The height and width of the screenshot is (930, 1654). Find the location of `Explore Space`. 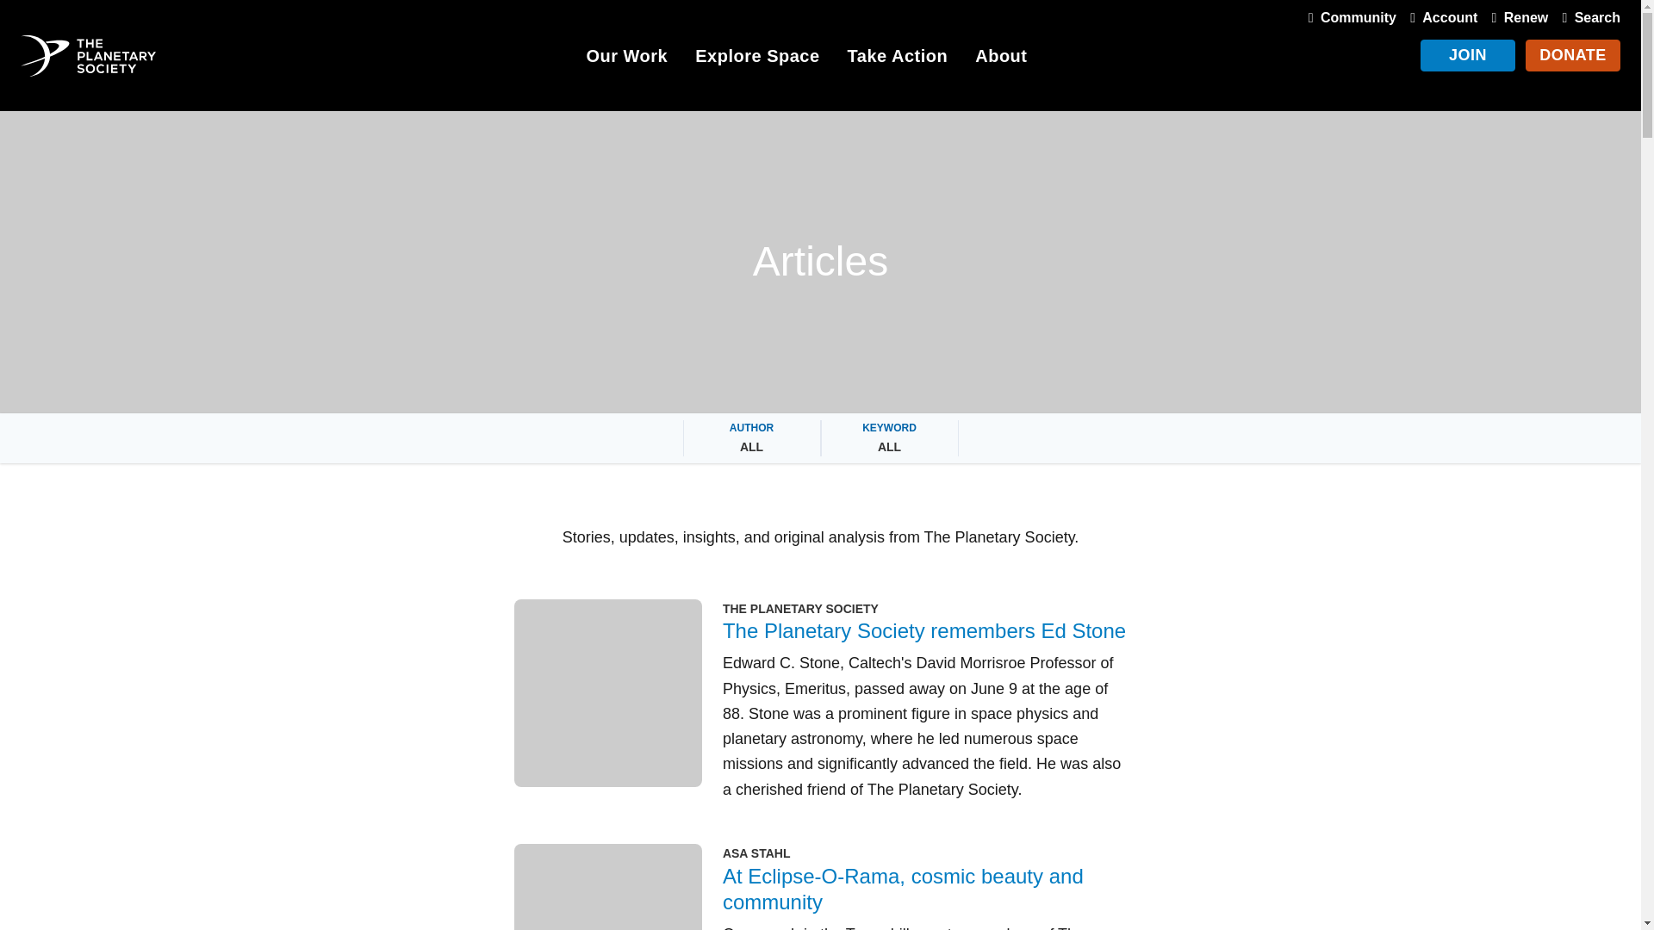

Explore Space is located at coordinates (756, 59).